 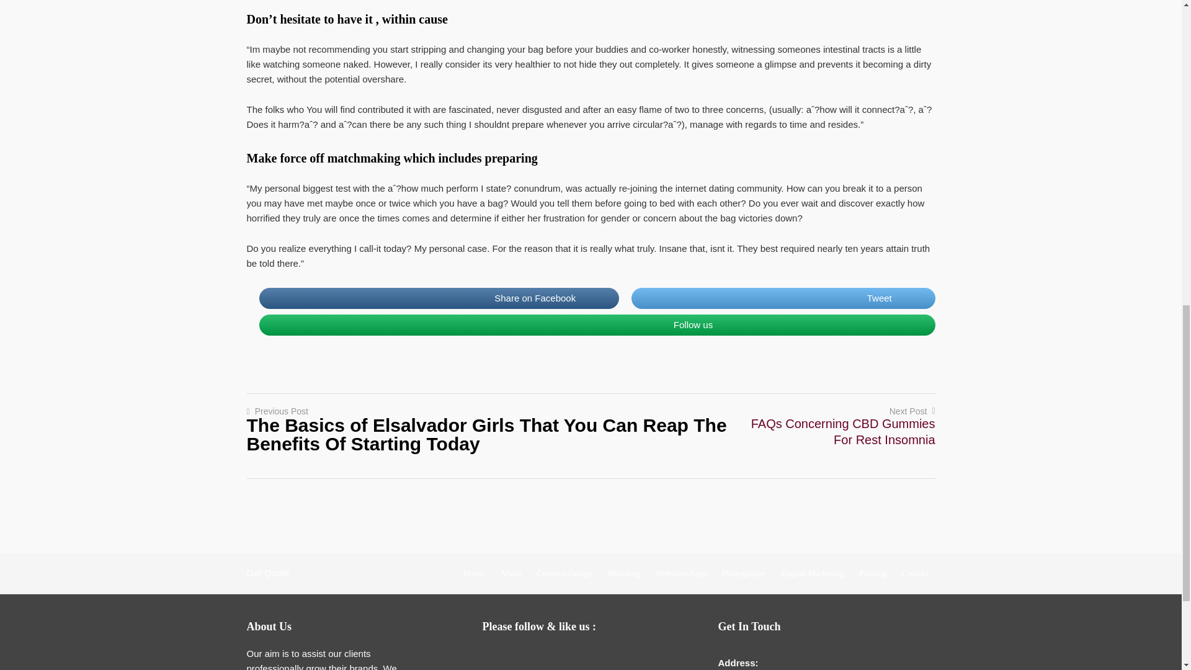 I want to click on Instagram, so click(x=595, y=658).